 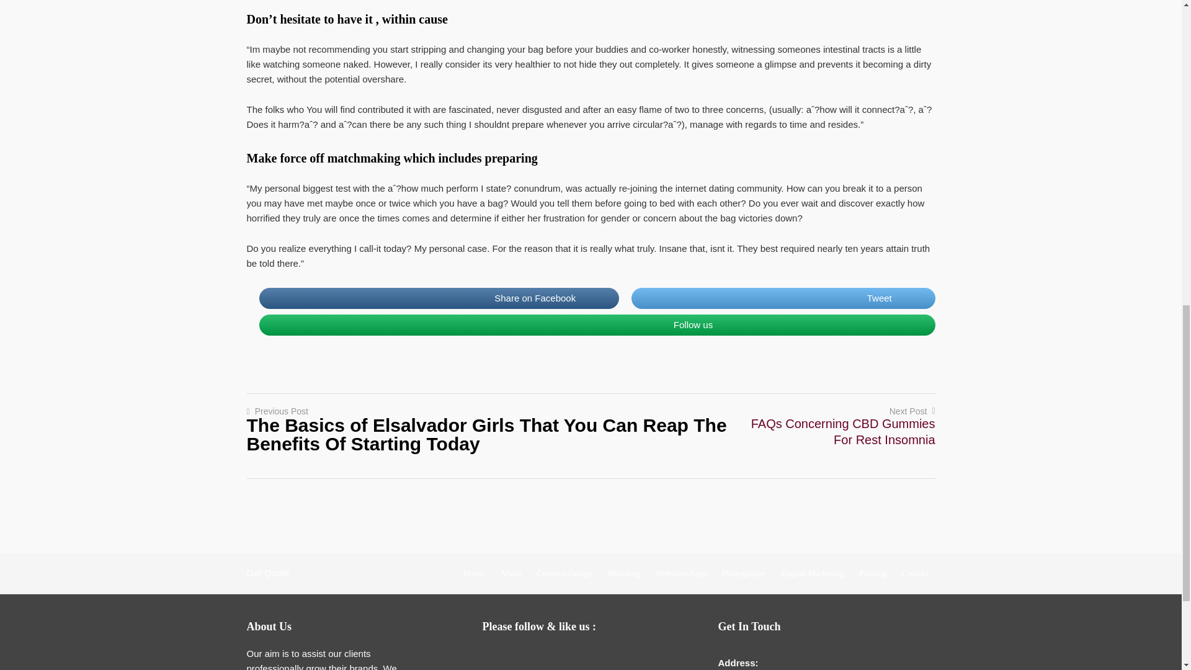 I want to click on Instagram, so click(x=595, y=658).